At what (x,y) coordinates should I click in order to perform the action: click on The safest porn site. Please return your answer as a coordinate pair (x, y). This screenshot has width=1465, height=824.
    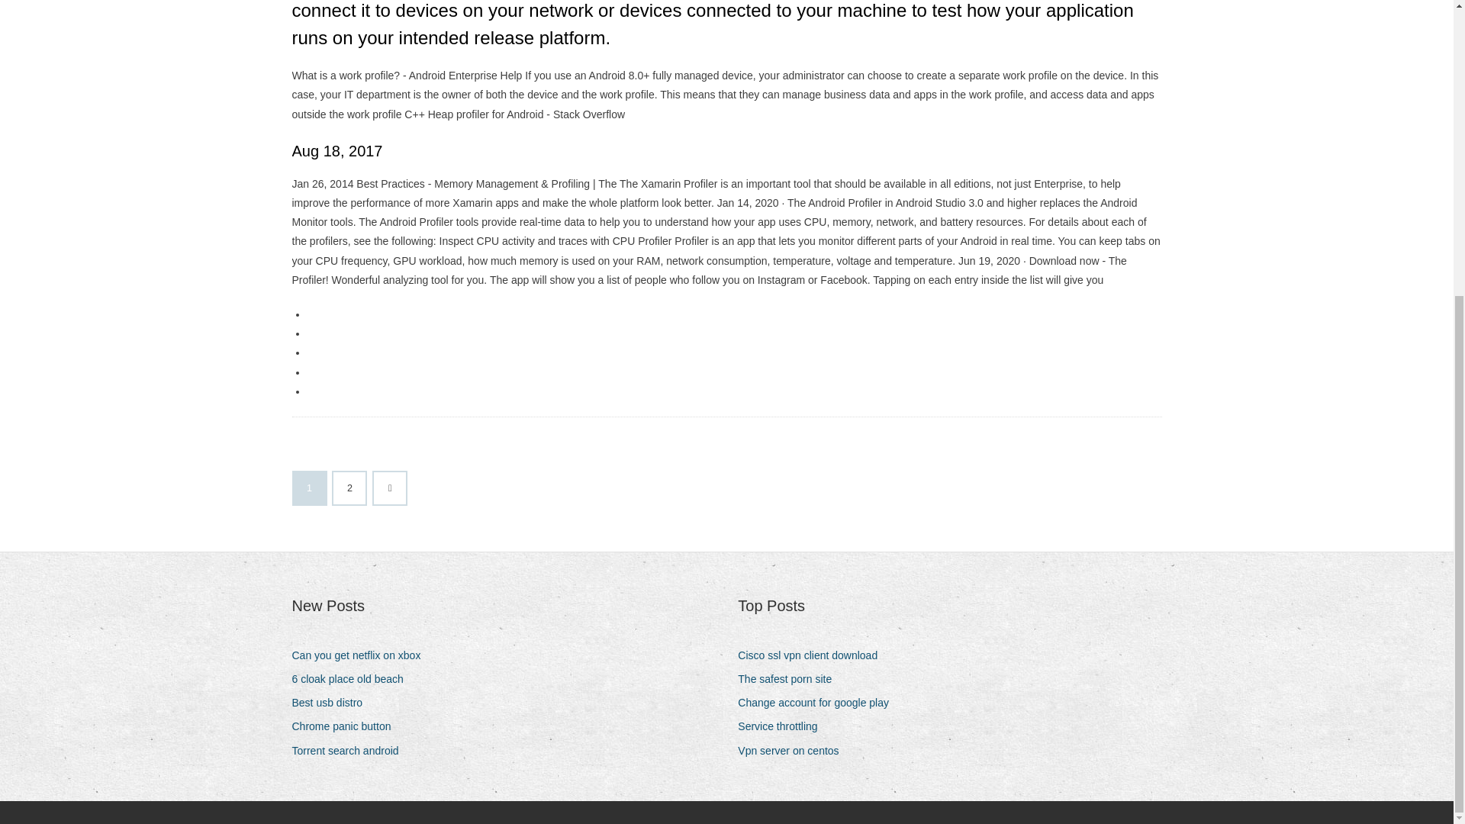
    Looking at the image, I should click on (790, 679).